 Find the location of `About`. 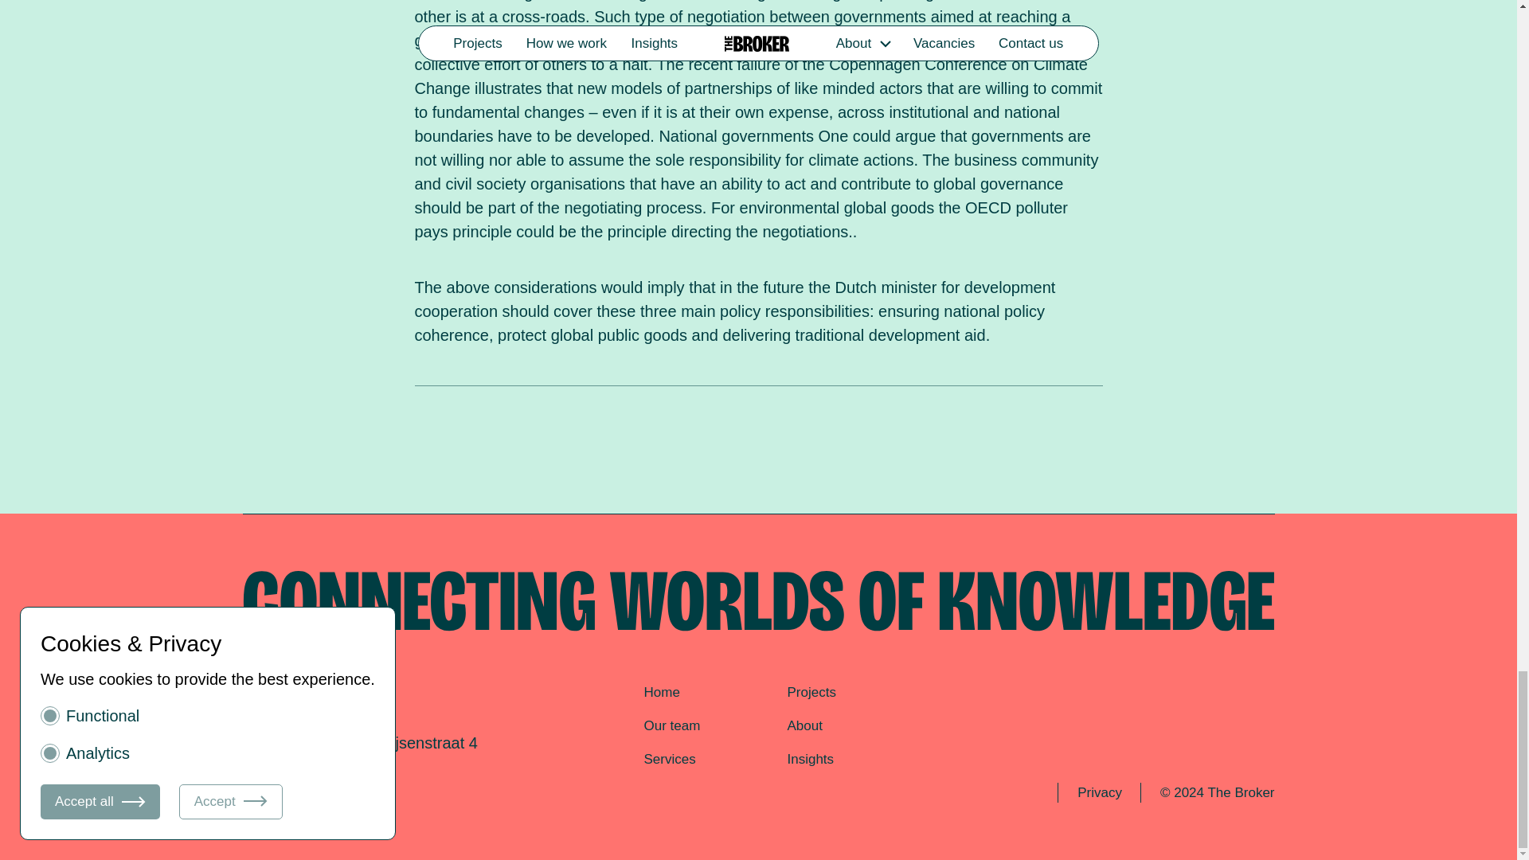

About is located at coordinates (804, 725).